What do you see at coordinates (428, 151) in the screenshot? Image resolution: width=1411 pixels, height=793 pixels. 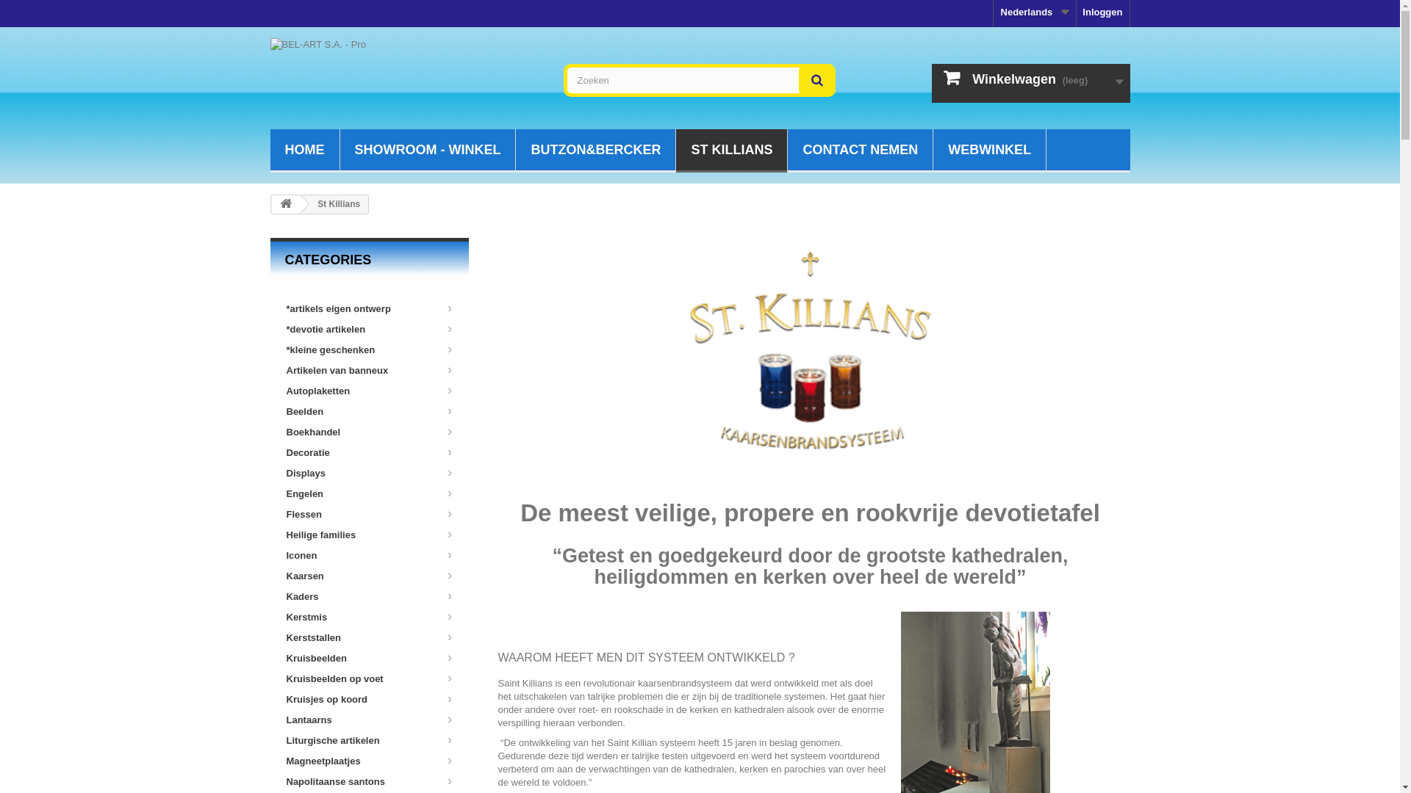 I see `SHOWROOM - WINKEL` at bounding box center [428, 151].